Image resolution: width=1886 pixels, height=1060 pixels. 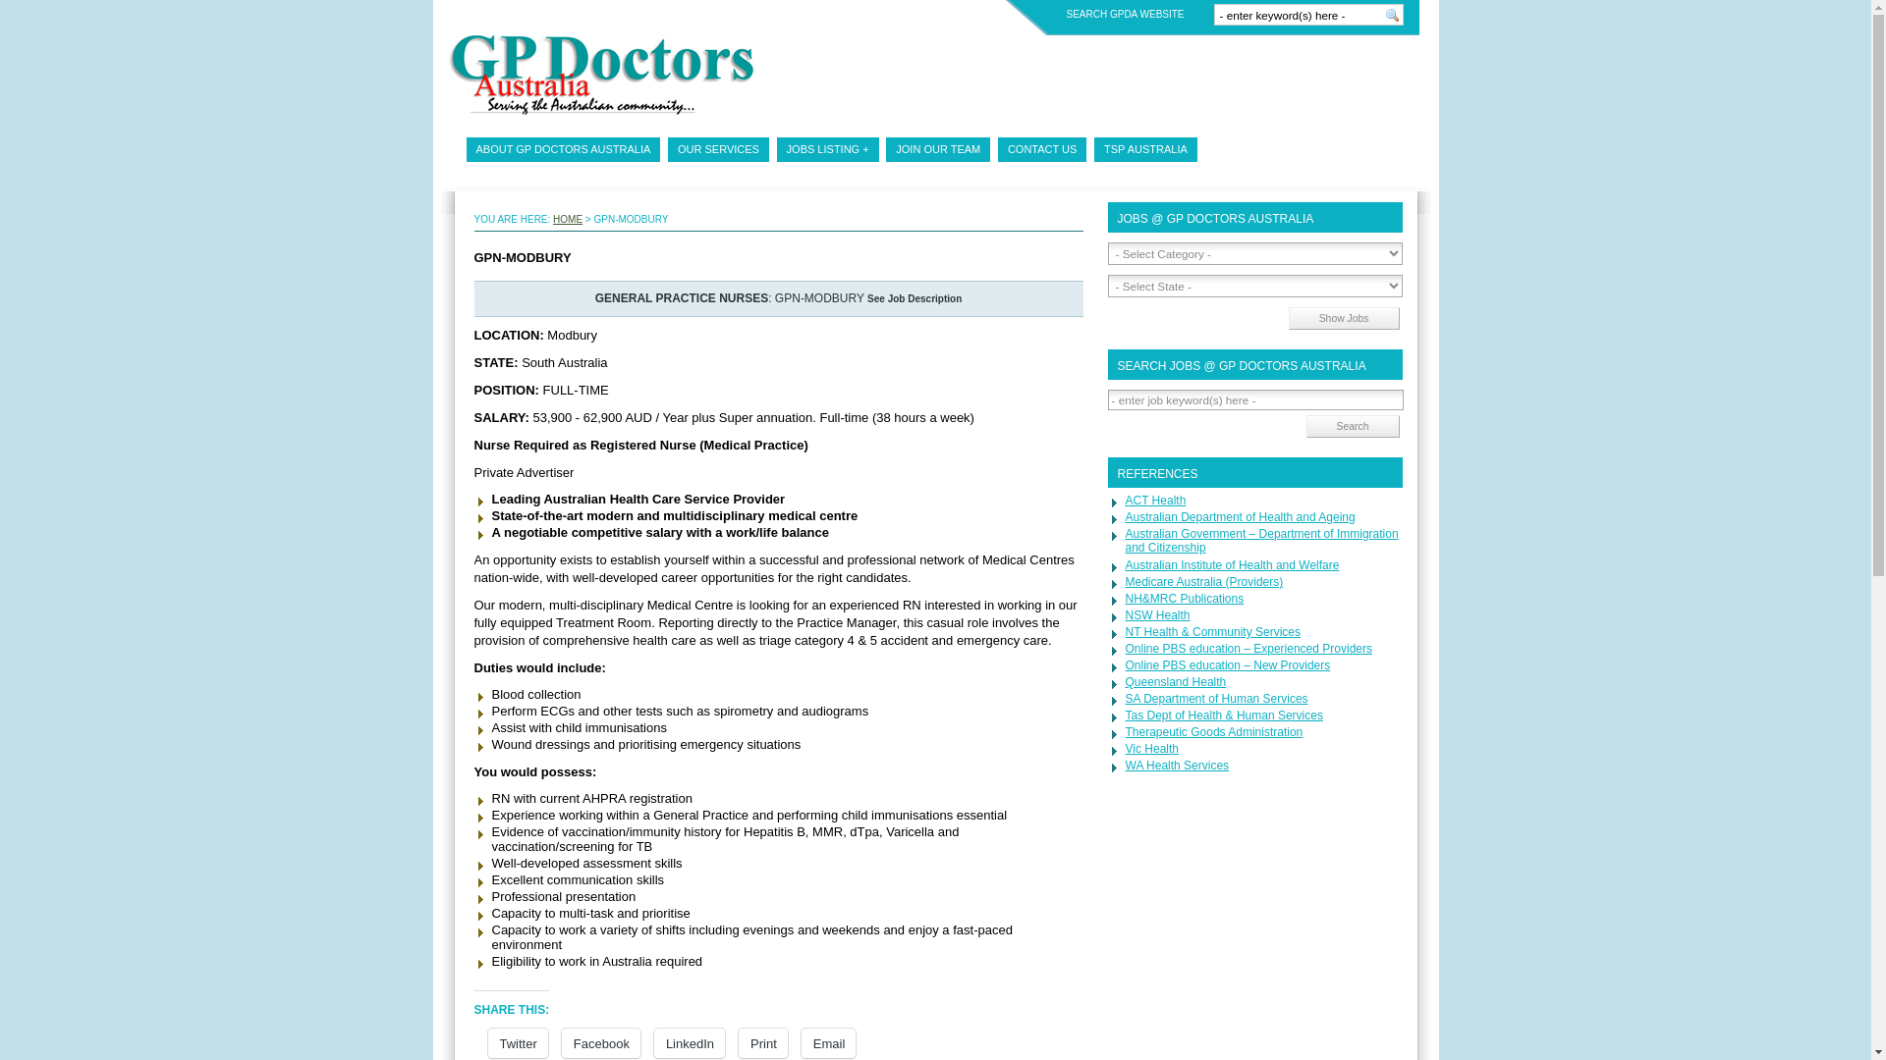 What do you see at coordinates (1214, 732) in the screenshot?
I see `Therapeutic Goods Administration` at bounding box center [1214, 732].